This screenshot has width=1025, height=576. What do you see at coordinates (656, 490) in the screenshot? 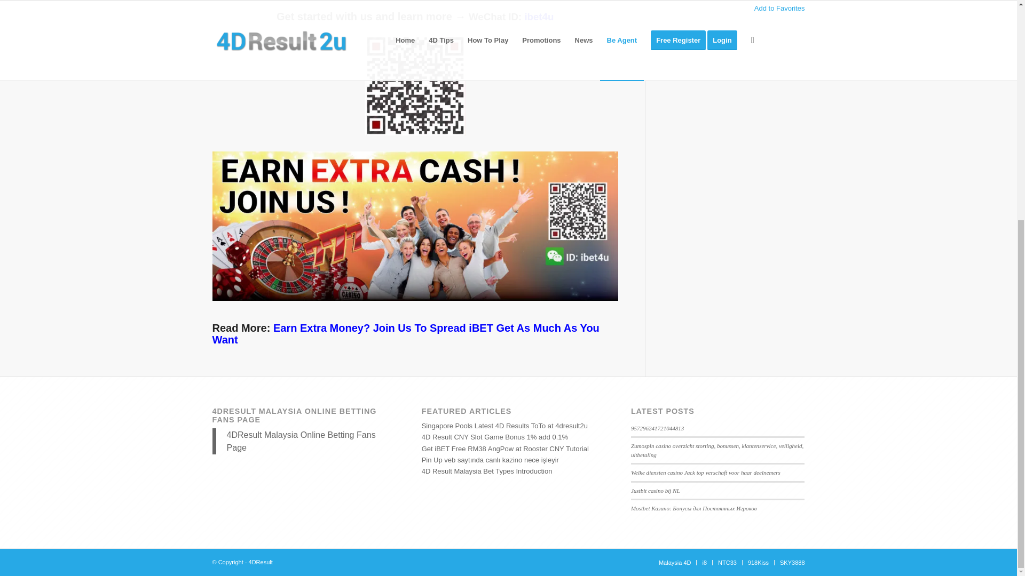
I see `Justbit casino bij NL` at bounding box center [656, 490].